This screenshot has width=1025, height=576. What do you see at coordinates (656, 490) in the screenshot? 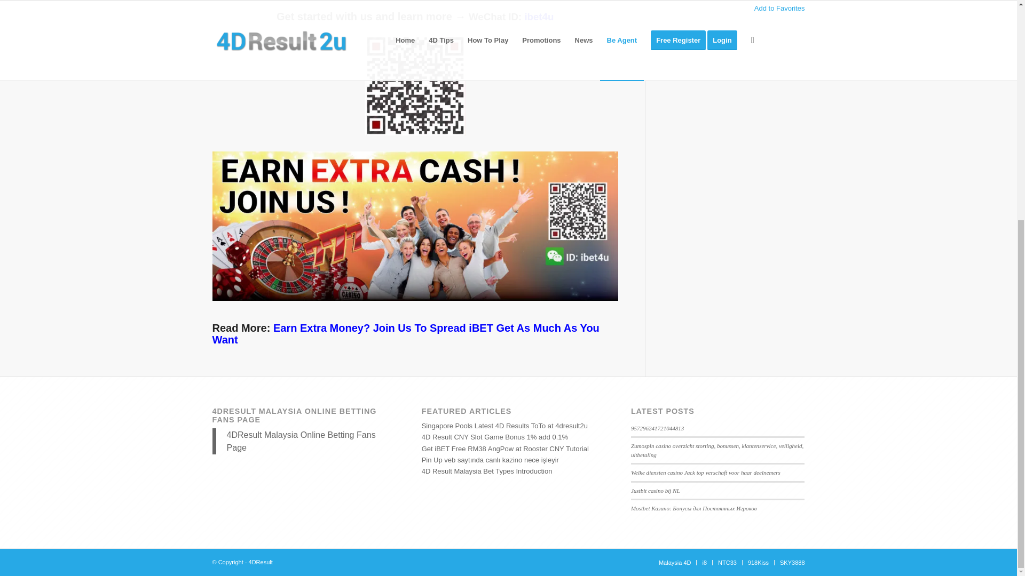
I see `Justbit casino bij NL` at bounding box center [656, 490].